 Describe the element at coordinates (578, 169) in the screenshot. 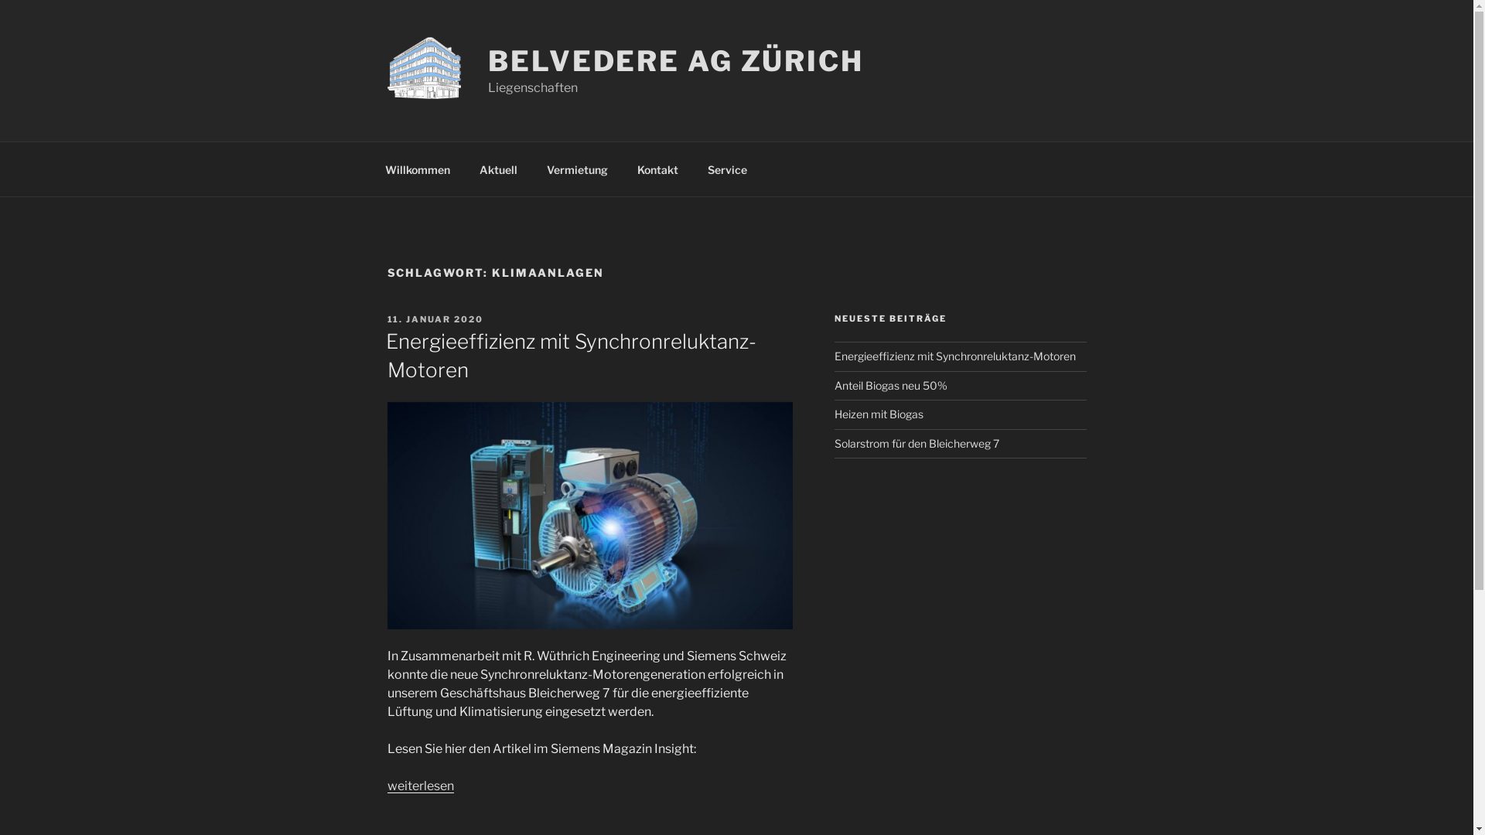

I see `Vermietung` at that location.